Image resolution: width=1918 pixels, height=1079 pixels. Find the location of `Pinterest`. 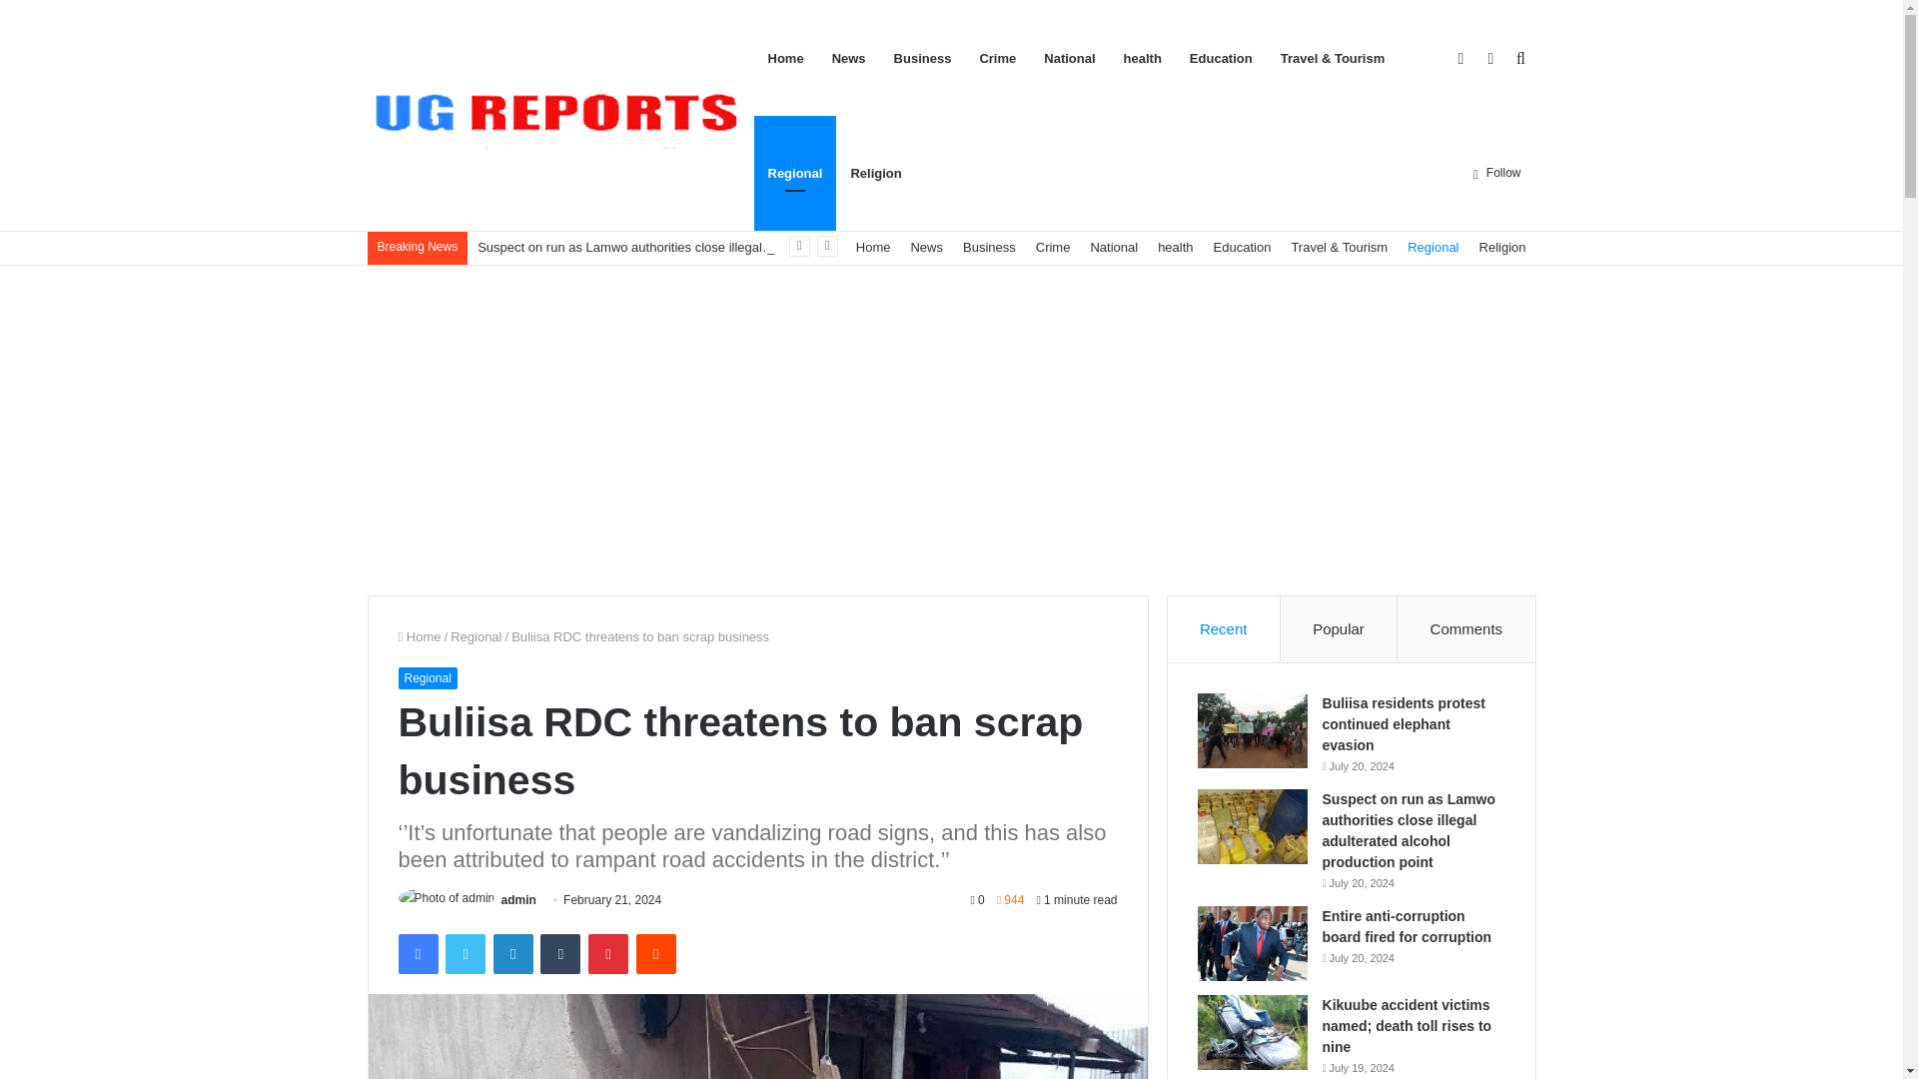

Pinterest is located at coordinates (608, 954).